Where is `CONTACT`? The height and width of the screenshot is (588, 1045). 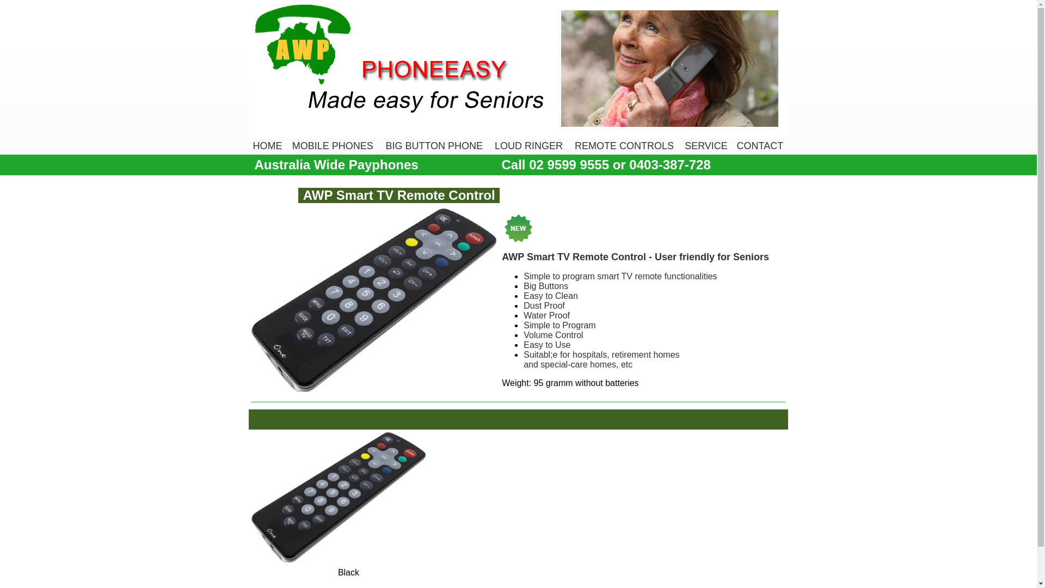
CONTACT is located at coordinates (760, 146).